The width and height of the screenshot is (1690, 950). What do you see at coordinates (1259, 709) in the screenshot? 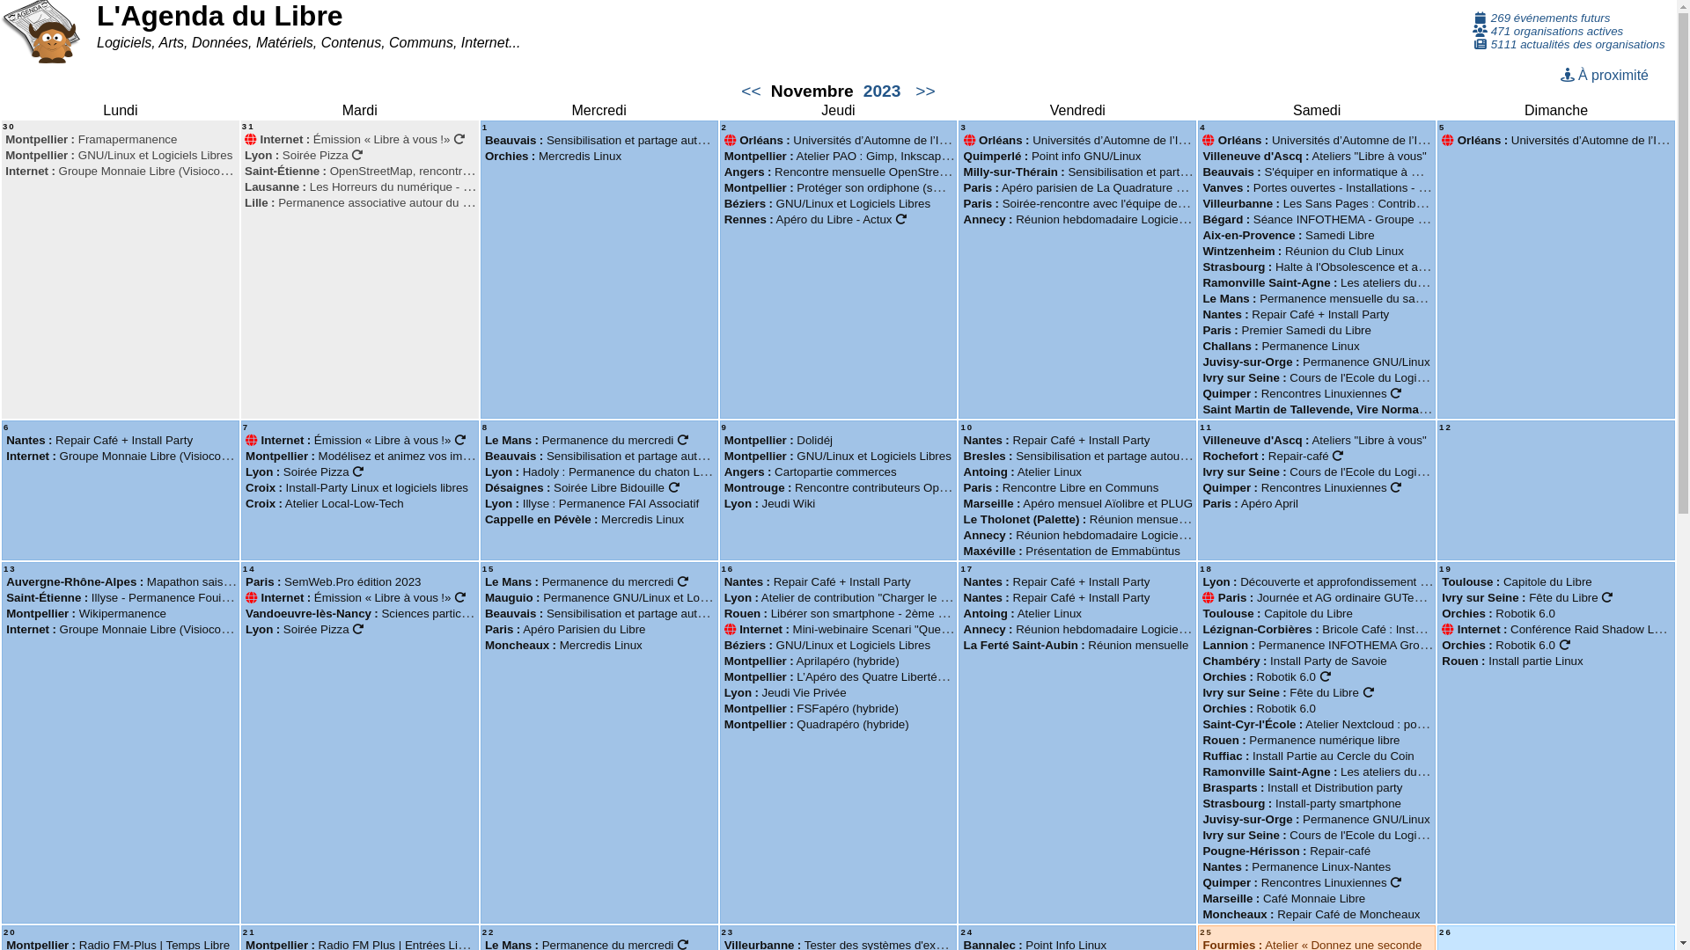
I see `Orchies Robotik 6.0` at bounding box center [1259, 709].